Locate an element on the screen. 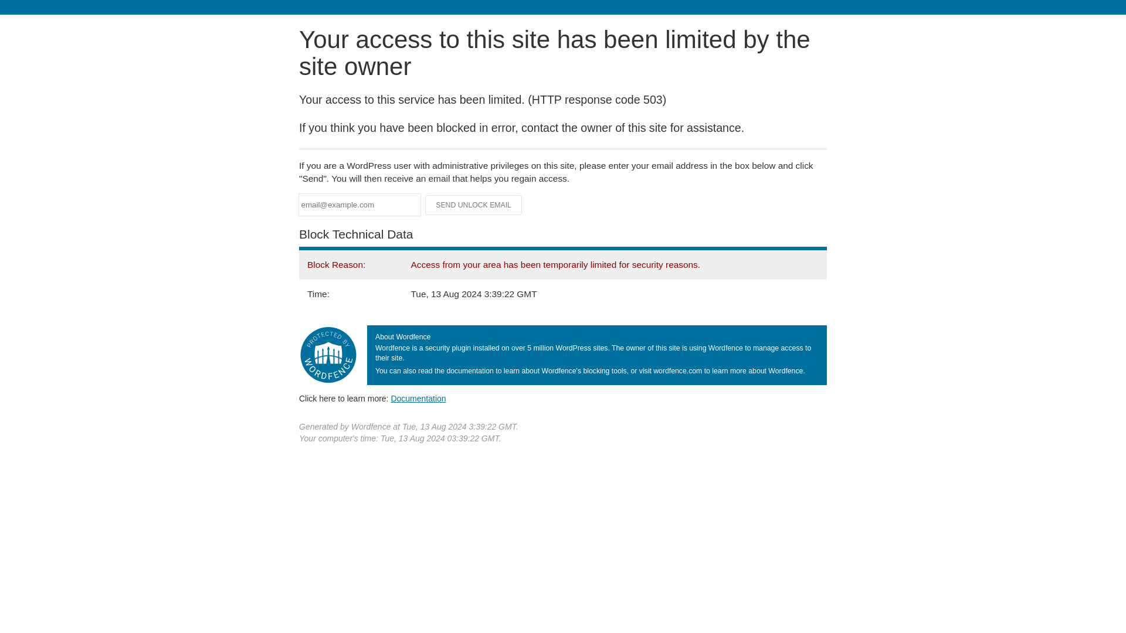 Image resolution: width=1126 pixels, height=633 pixels. Send Unlock Email is located at coordinates (474, 205).